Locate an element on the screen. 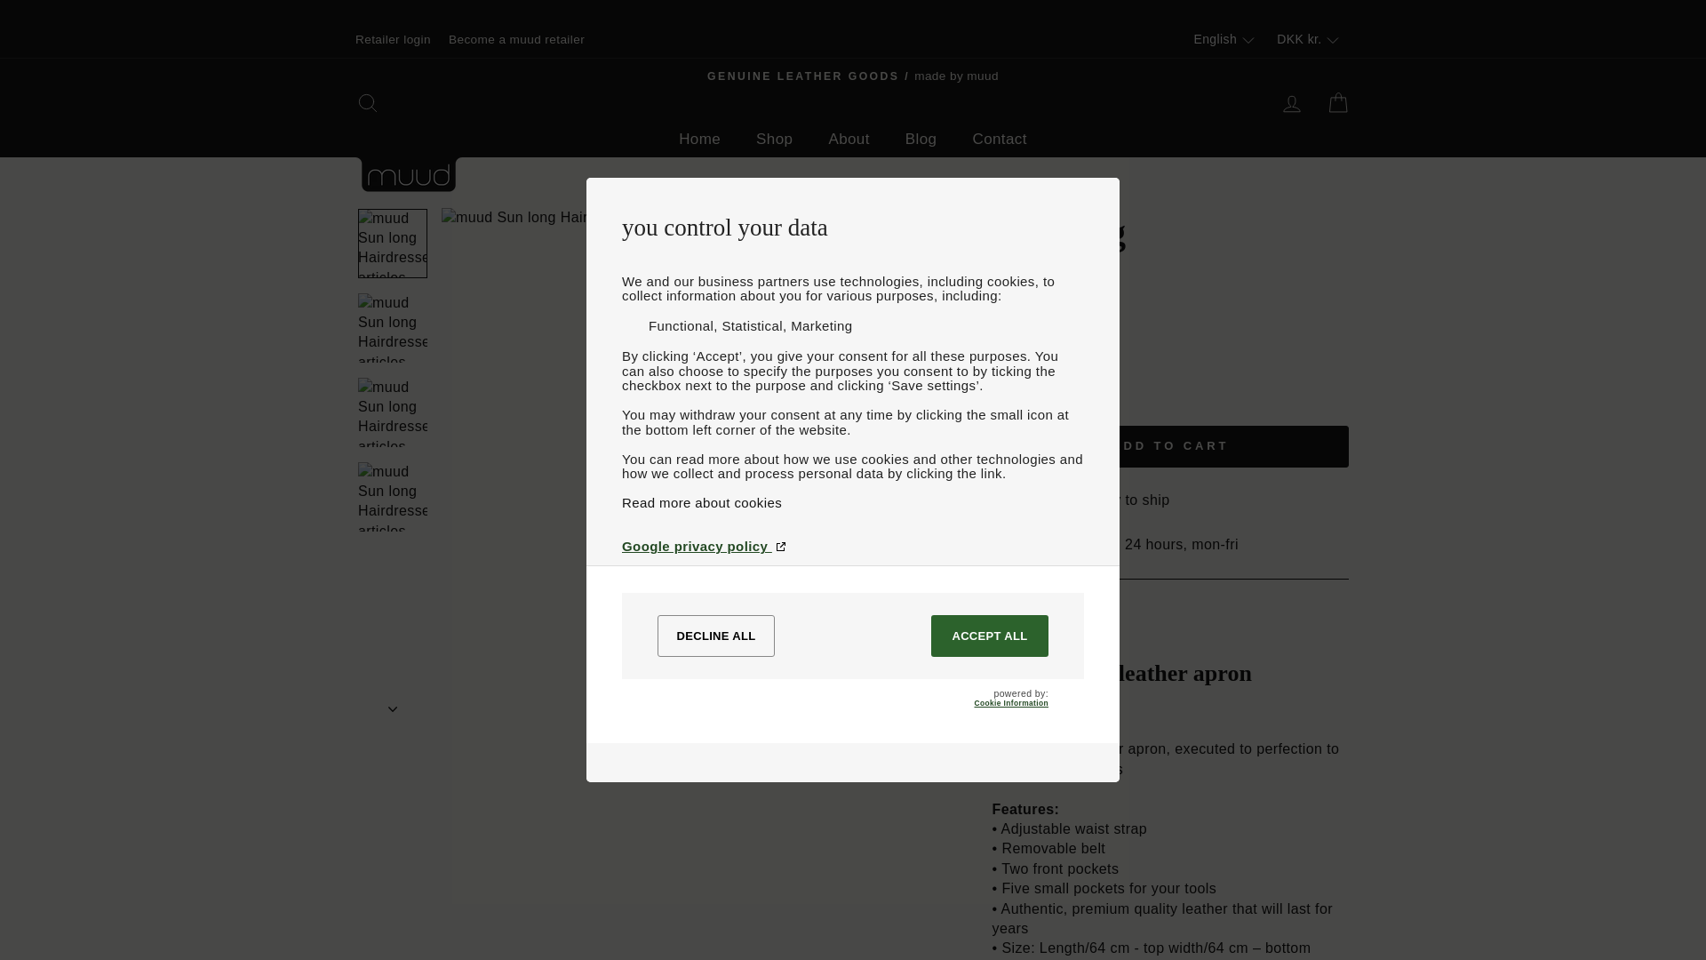 Image resolution: width=1706 pixels, height=960 pixels. 1 is located at coordinates (1022, 402).